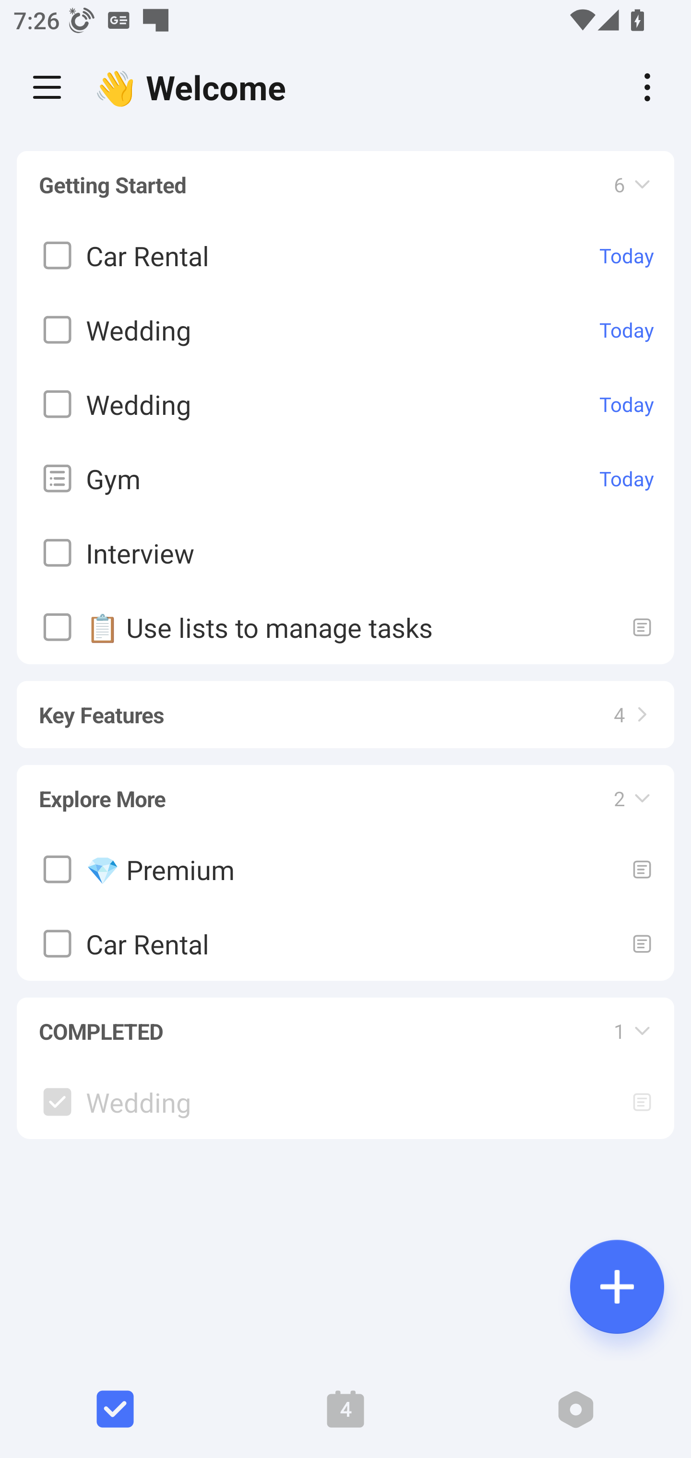  I want to click on Today, so click(627, 256).